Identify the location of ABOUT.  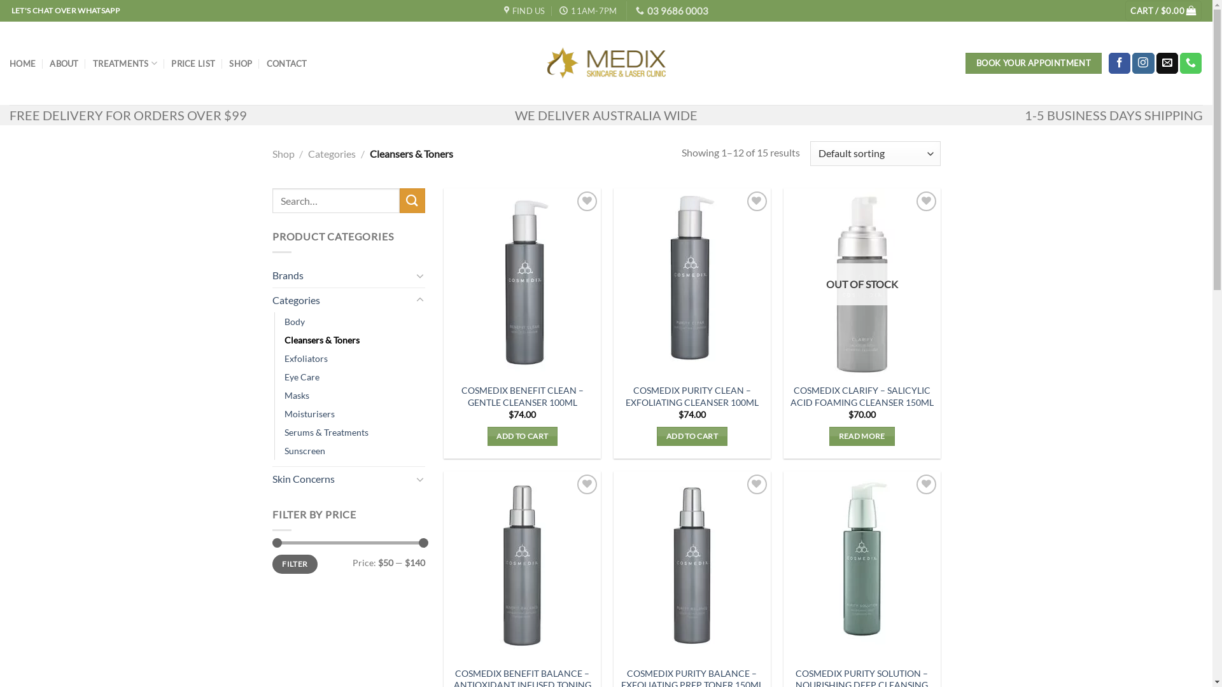
(64, 64).